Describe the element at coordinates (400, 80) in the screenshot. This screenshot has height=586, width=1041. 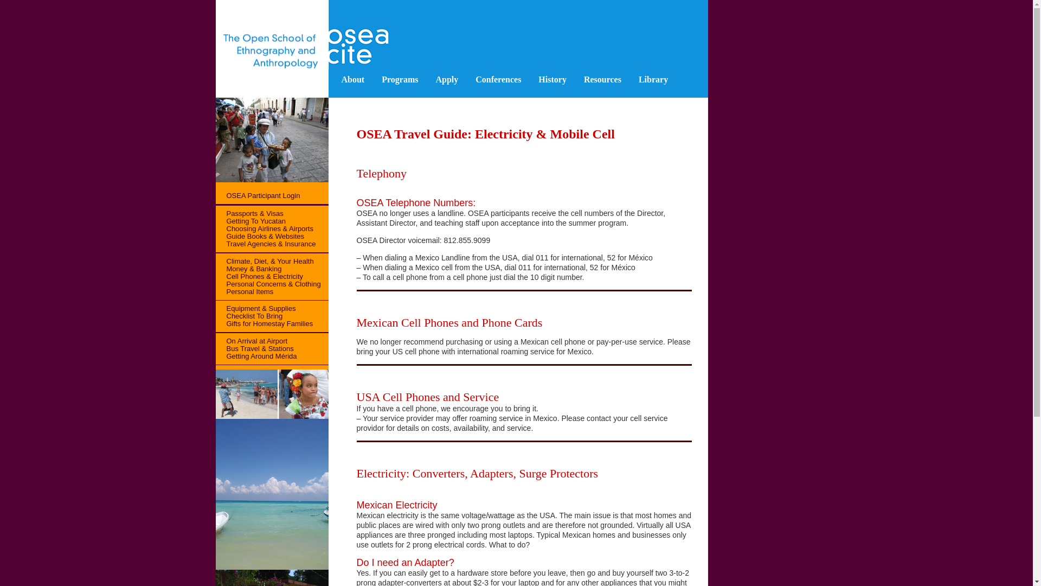
I see `Programs` at that location.